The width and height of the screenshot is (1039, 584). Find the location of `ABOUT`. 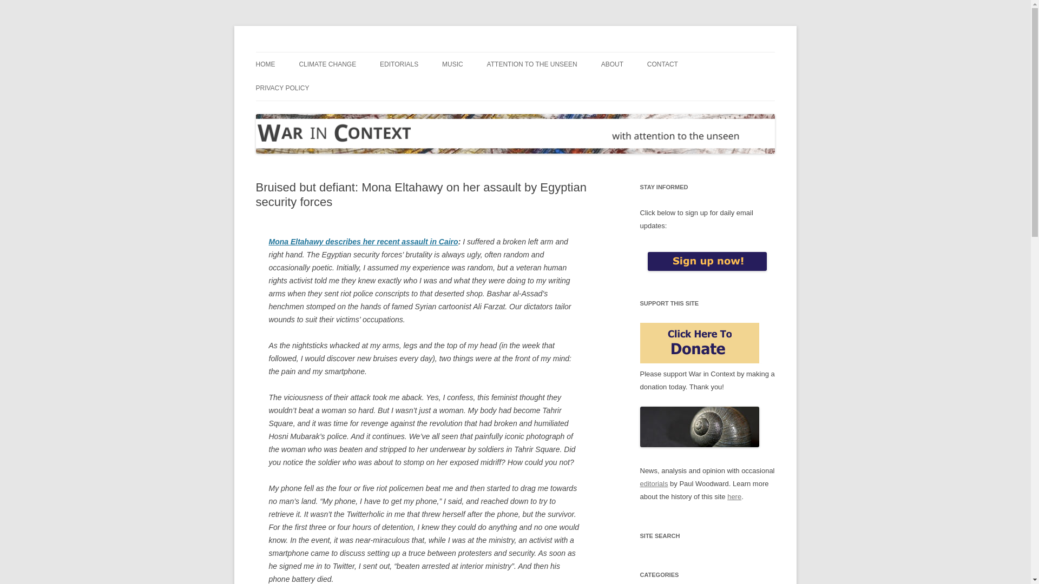

ABOUT is located at coordinates (613, 64).